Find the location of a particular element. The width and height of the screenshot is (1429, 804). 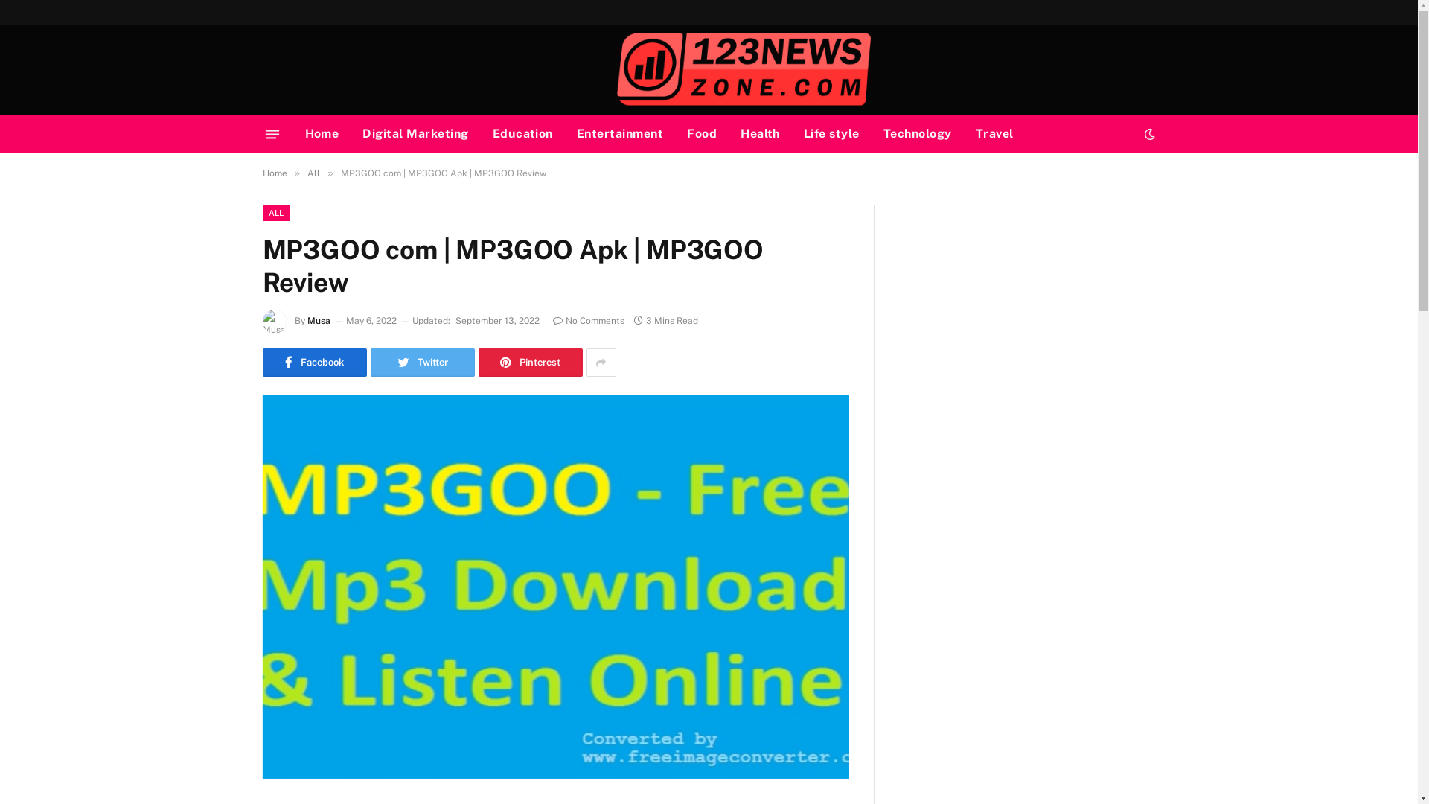

Education is located at coordinates (522, 134).